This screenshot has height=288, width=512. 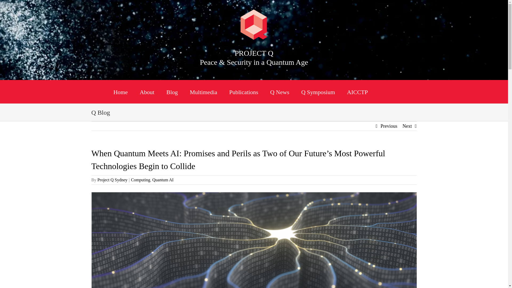 I want to click on Publications, so click(x=243, y=92).